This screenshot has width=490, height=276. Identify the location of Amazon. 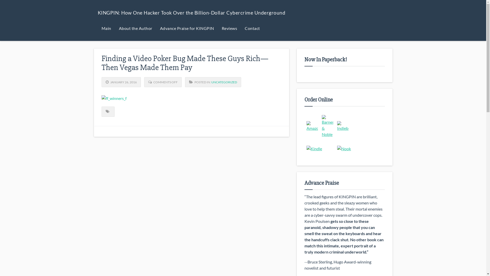
(312, 126).